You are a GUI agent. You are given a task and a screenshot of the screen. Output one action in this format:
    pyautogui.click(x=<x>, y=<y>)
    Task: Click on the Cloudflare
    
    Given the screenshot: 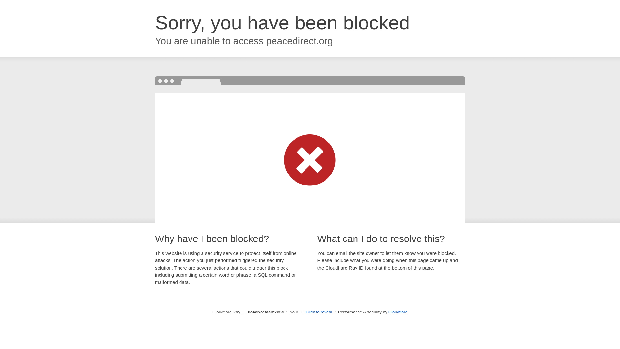 What is the action you would take?
    pyautogui.click(x=398, y=312)
    